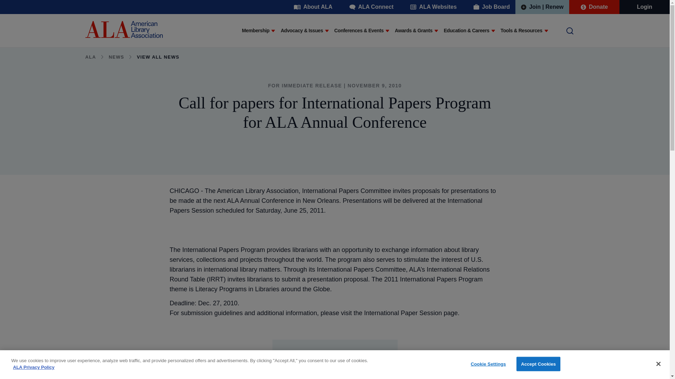 The image size is (675, 379). Describe the element at coordinates (491, 7) in the screenshot. I see `Job Board` at that location.